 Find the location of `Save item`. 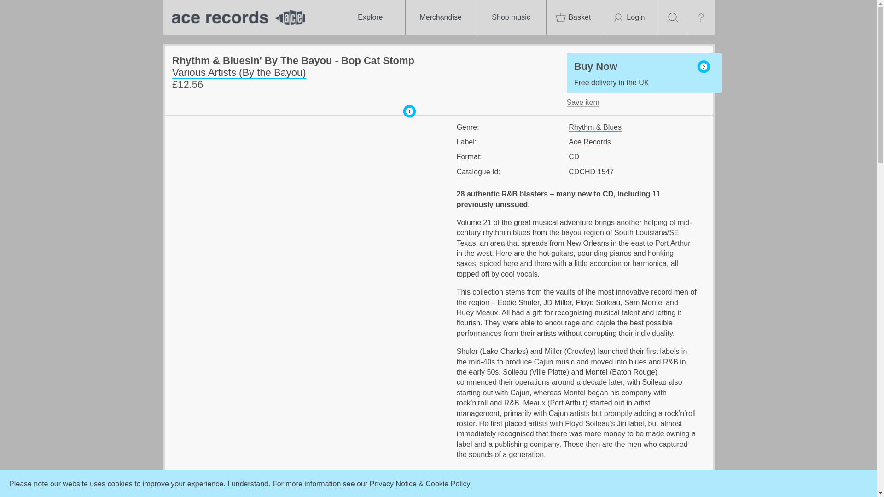

Save item is located at coordinates (583, 102).